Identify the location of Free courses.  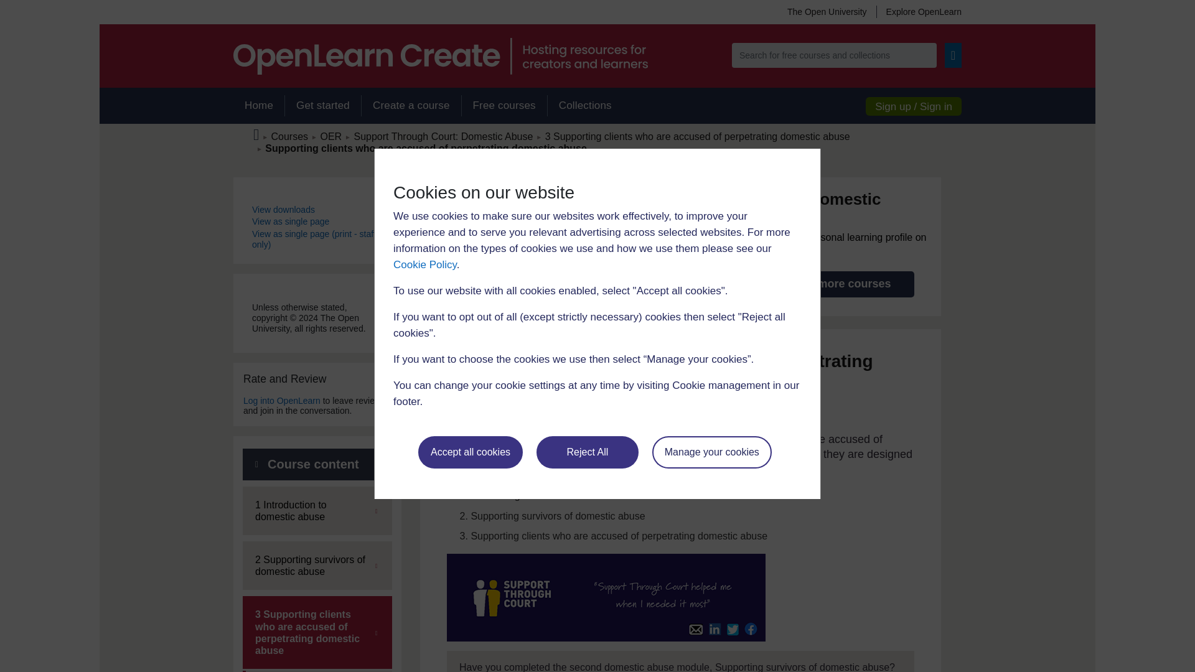
(504, 106).